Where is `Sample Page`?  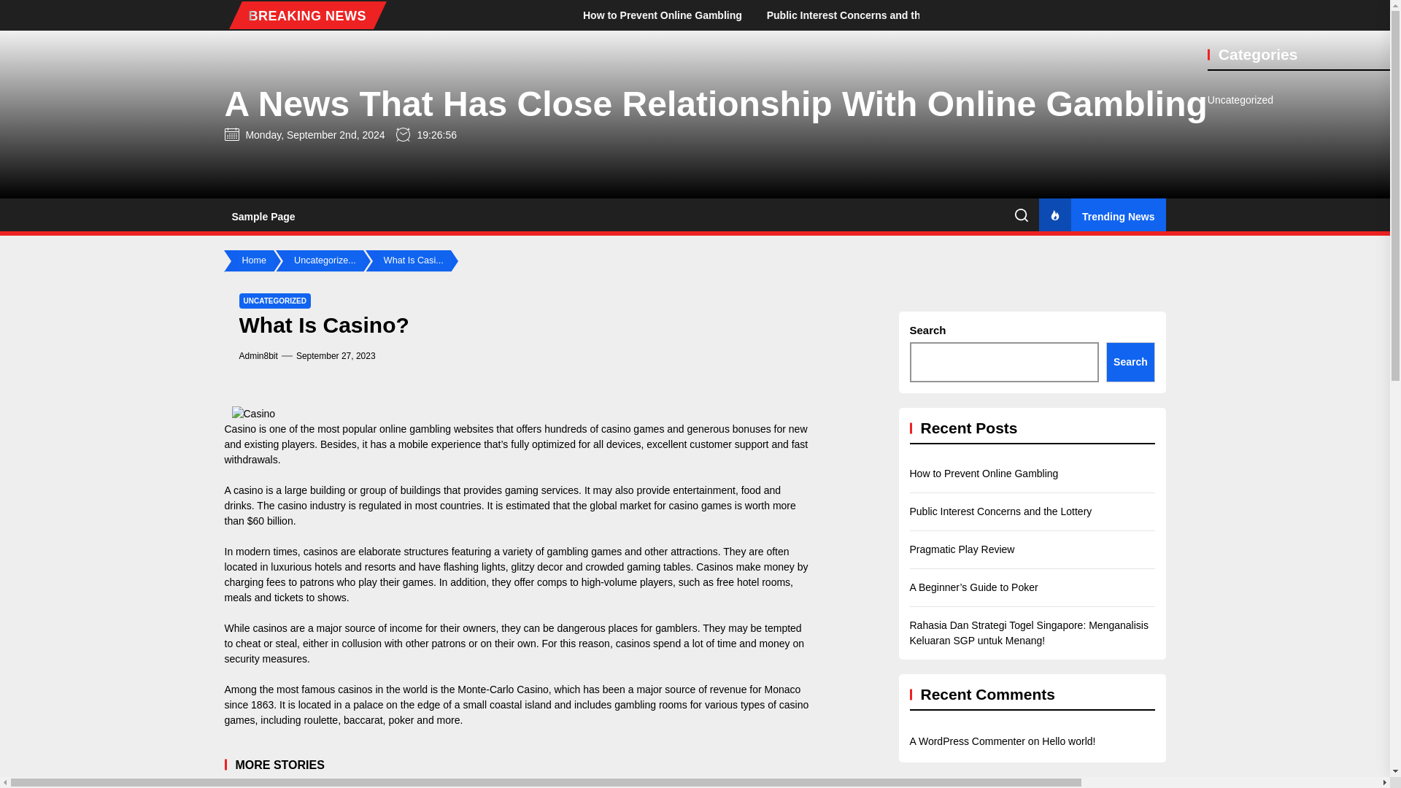 Sample Page is located at coordinates (263, 216).